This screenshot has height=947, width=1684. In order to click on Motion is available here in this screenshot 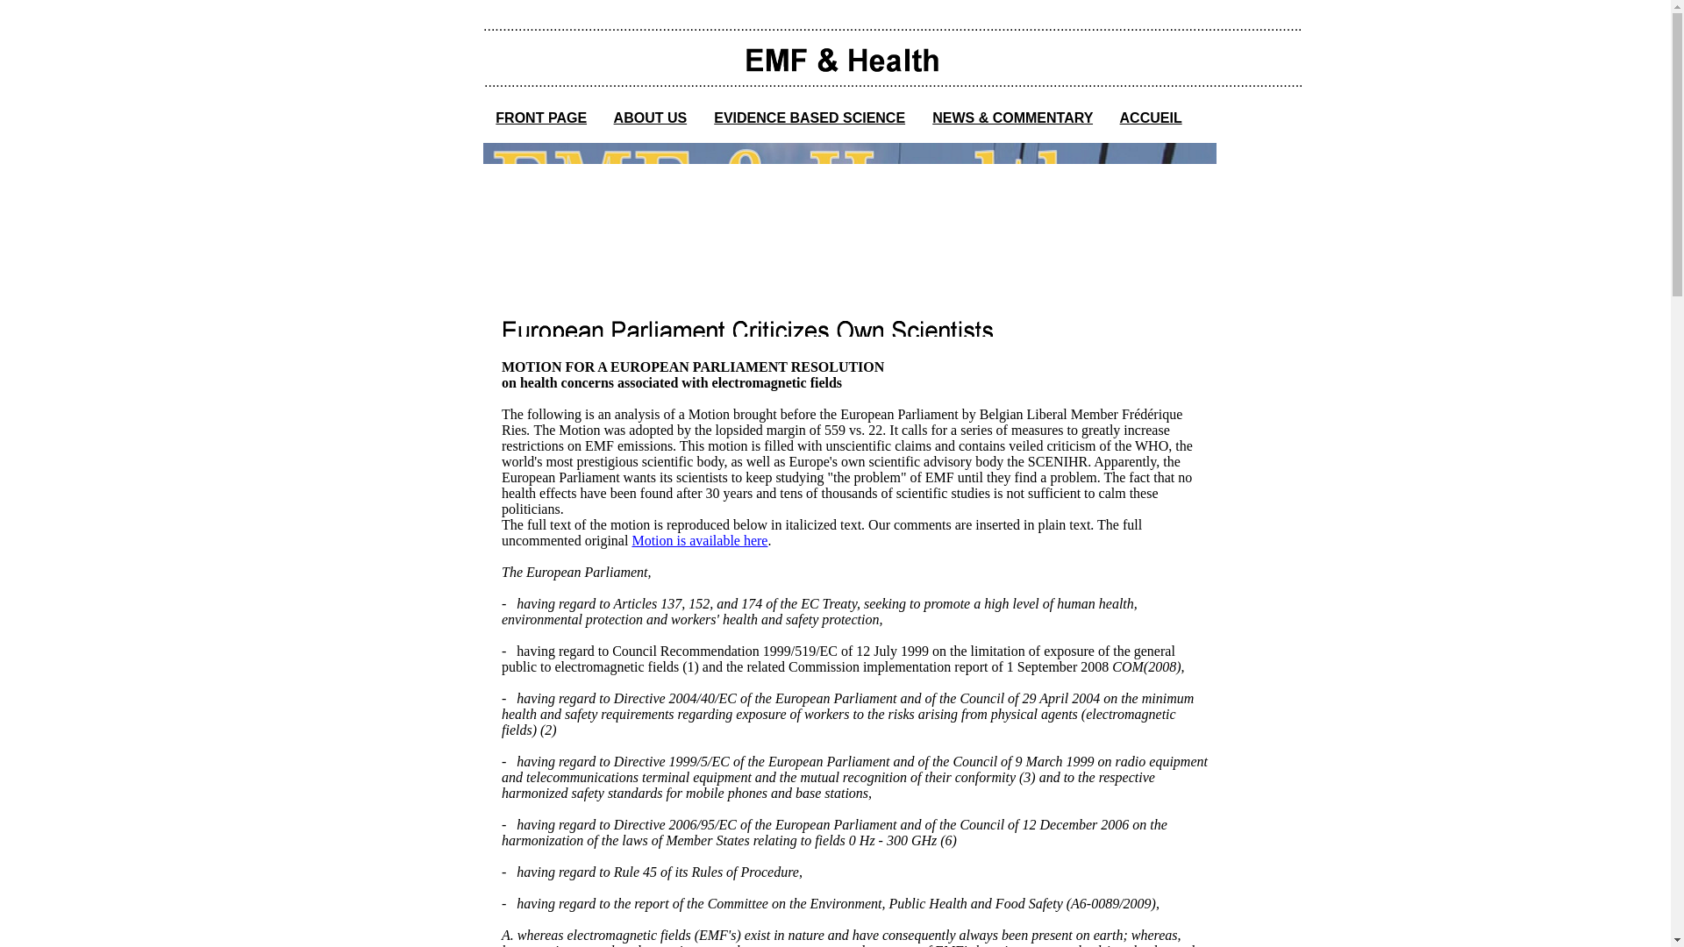, I will do `click(700, 540)`.